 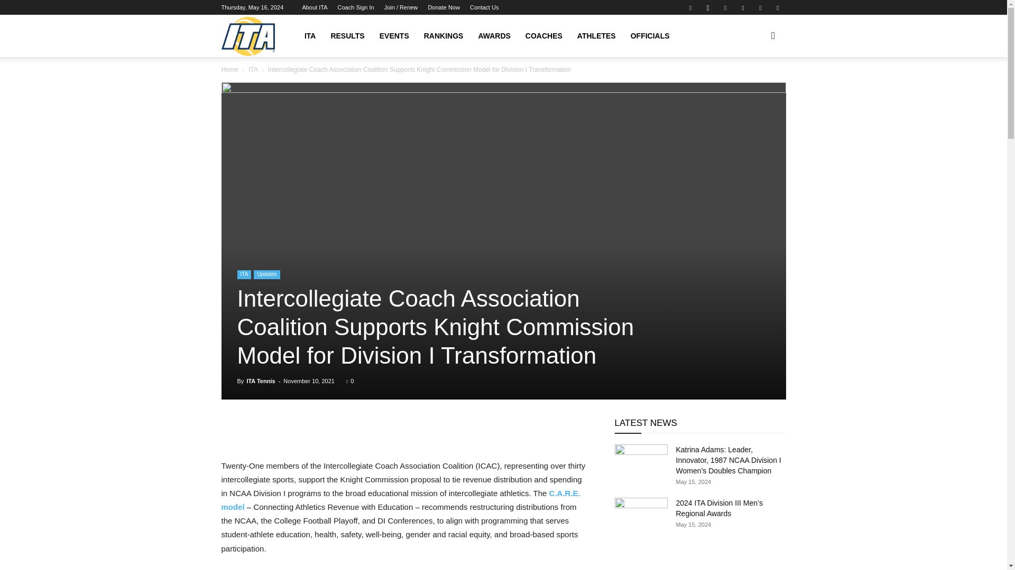 What do you see at coordinates (777, 7) in the screenshot?
I see `Youtube` at bounding box center [777, 7].